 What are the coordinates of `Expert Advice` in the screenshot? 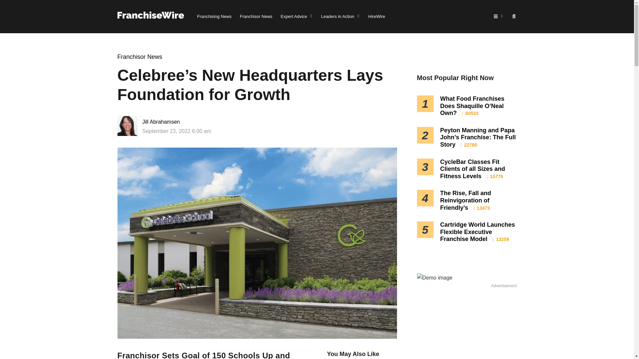 It's located at (297, 17).